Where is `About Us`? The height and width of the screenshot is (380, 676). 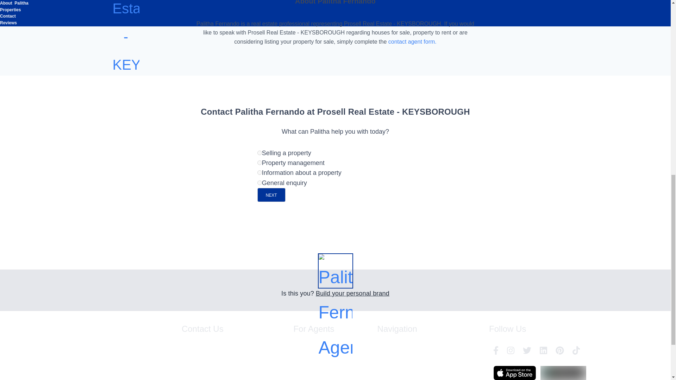 About Us is located at coordinates (423, 372).